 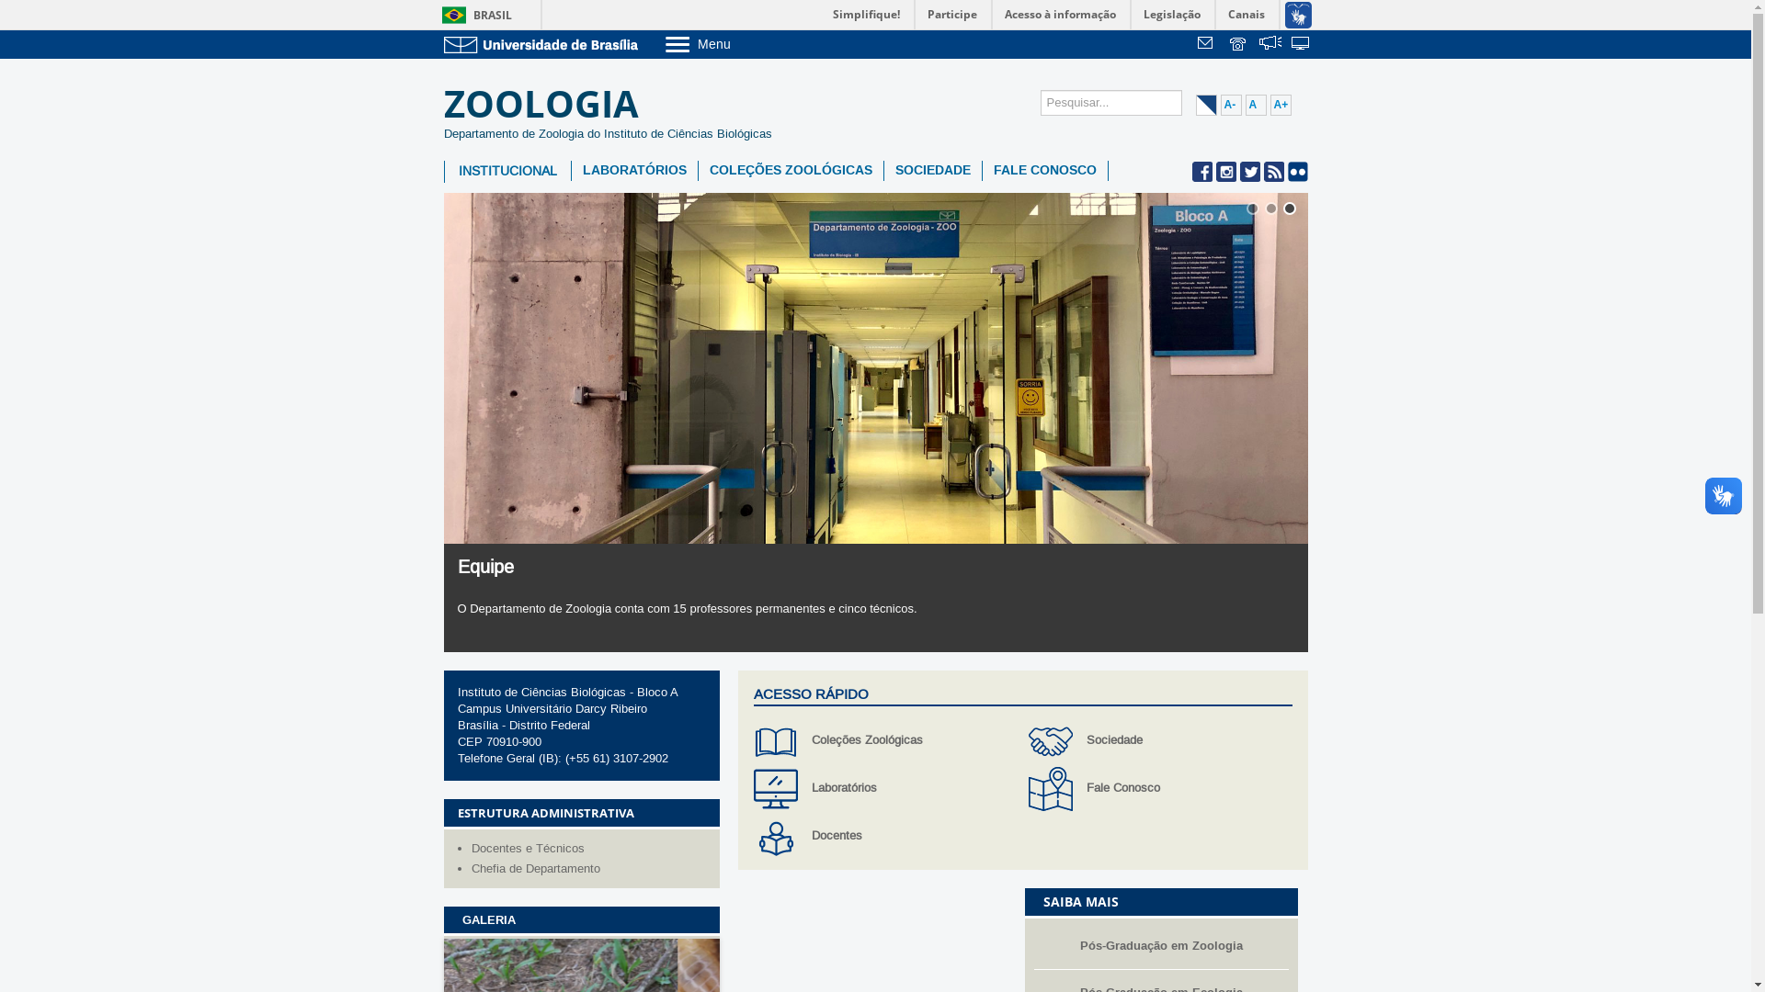 What do you see at coordinates (544, 44) in the screenshot?
I see `Ir para o Portal da UnB` at bounding box center [544, 44].